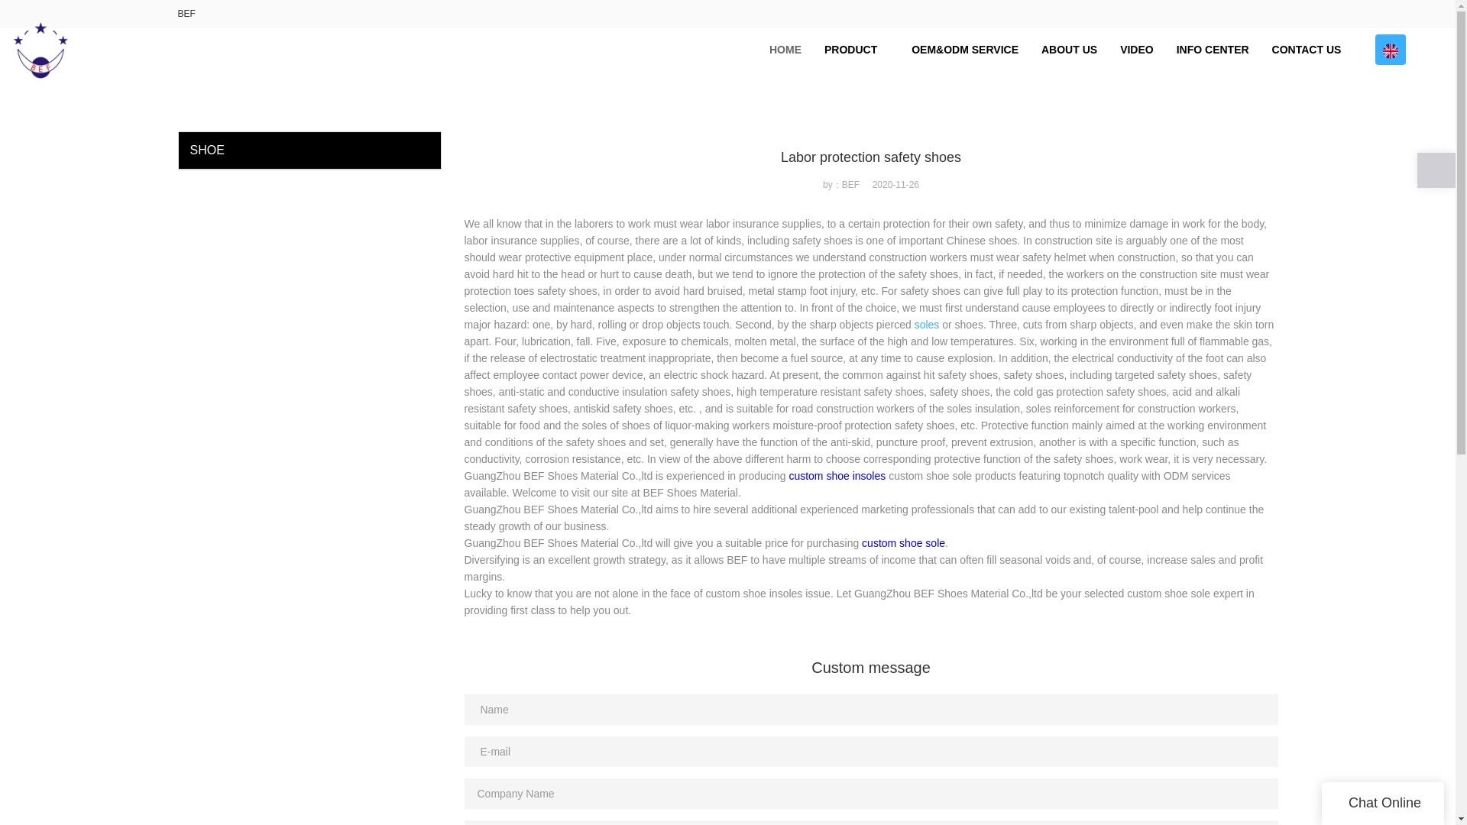 This screenshot has width=1467, height=825. I want to click on INFO CENTER, so click(1212, 50).